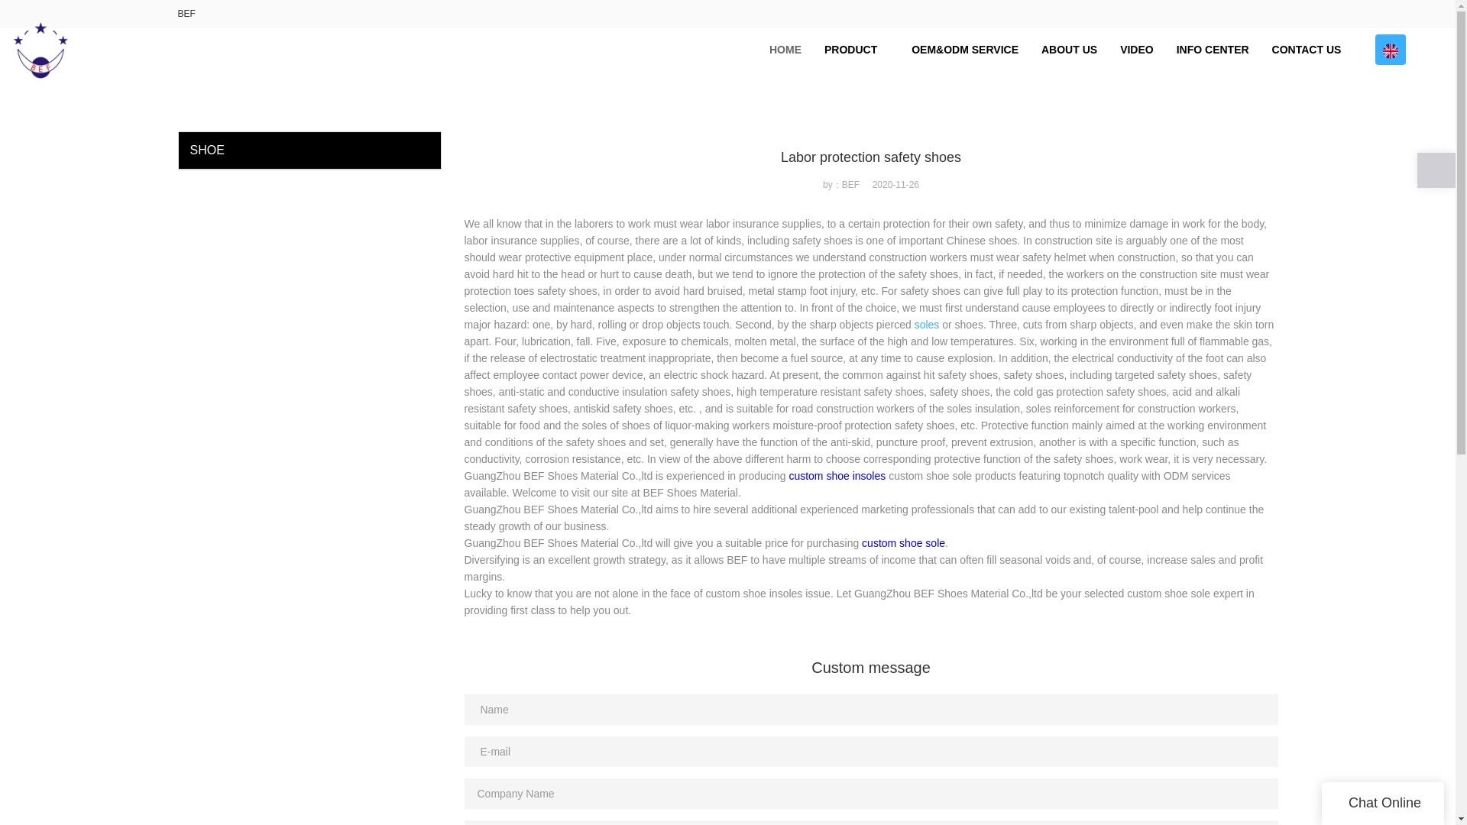 This screenshot has width=1467, height=825. I want to click on INFO CENTER, so click(1212, 50).